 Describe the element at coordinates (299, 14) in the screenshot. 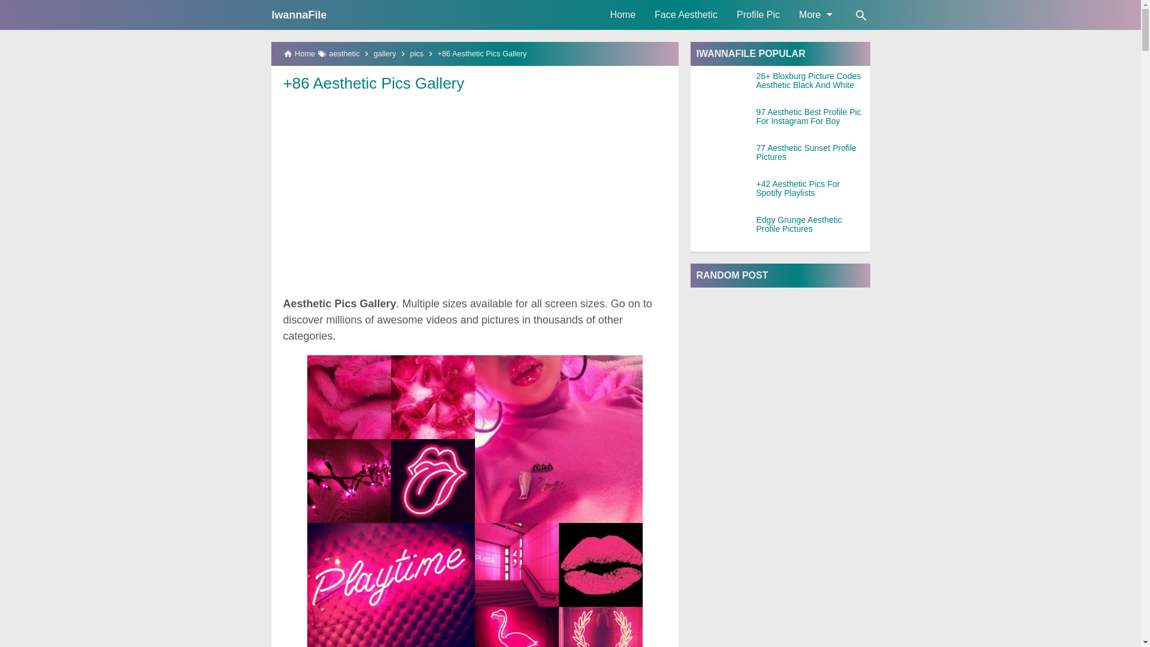

I see `IwannaFile` at that location.